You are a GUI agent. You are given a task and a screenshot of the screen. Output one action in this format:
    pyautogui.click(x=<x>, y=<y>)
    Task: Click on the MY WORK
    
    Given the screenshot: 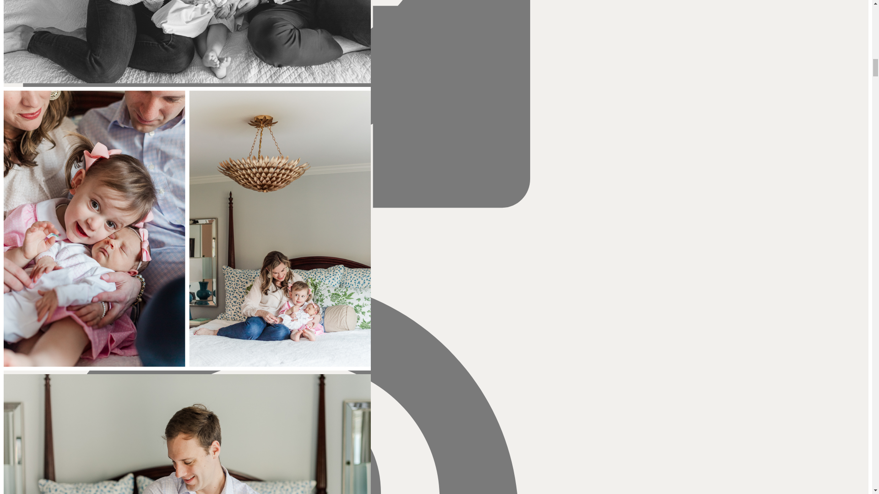 What is the action you would take?
    pyautogui.click(x=278, y=242)
    